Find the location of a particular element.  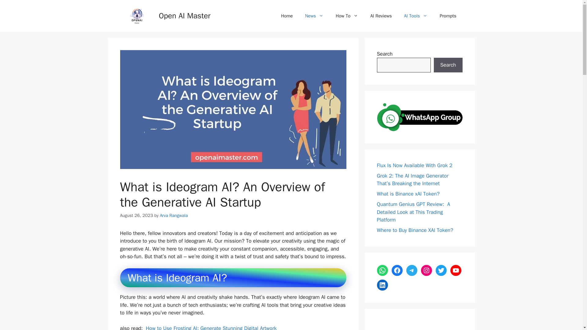

Instagram is located at coordinates (426, 270).